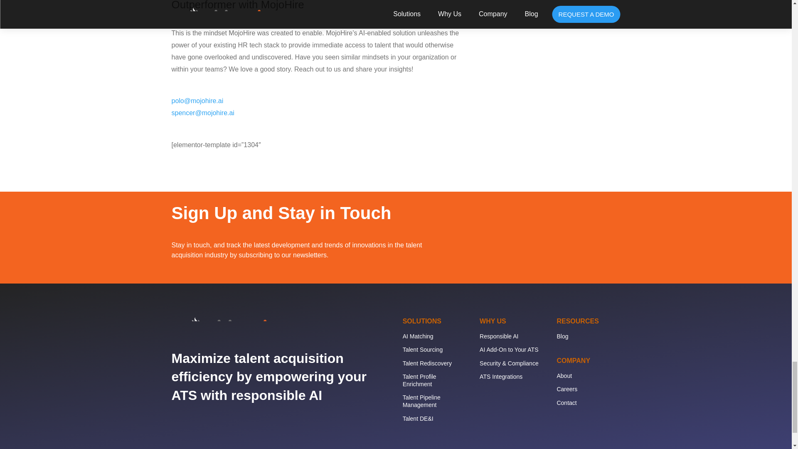 The height and width of the screenshot is (449, 798). Describe the element at coordinates (219, 324) in the screenshot. I see `logo-color-on-black` at that location.